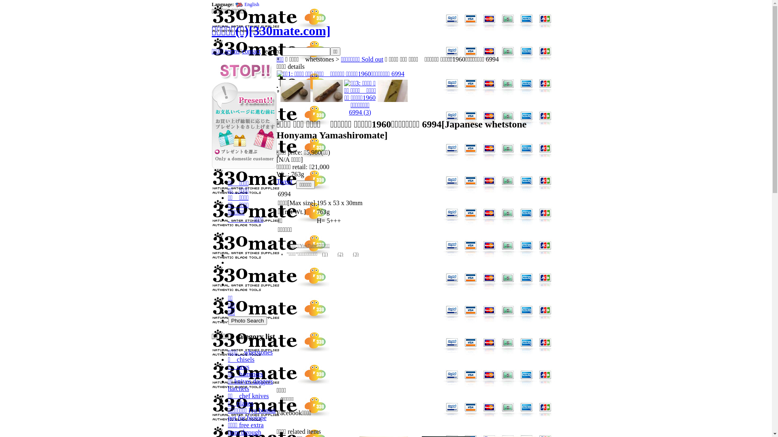 Image resolution: width=778 pixels, height=437 pixels. I want to click on contact, so click(251, 51).